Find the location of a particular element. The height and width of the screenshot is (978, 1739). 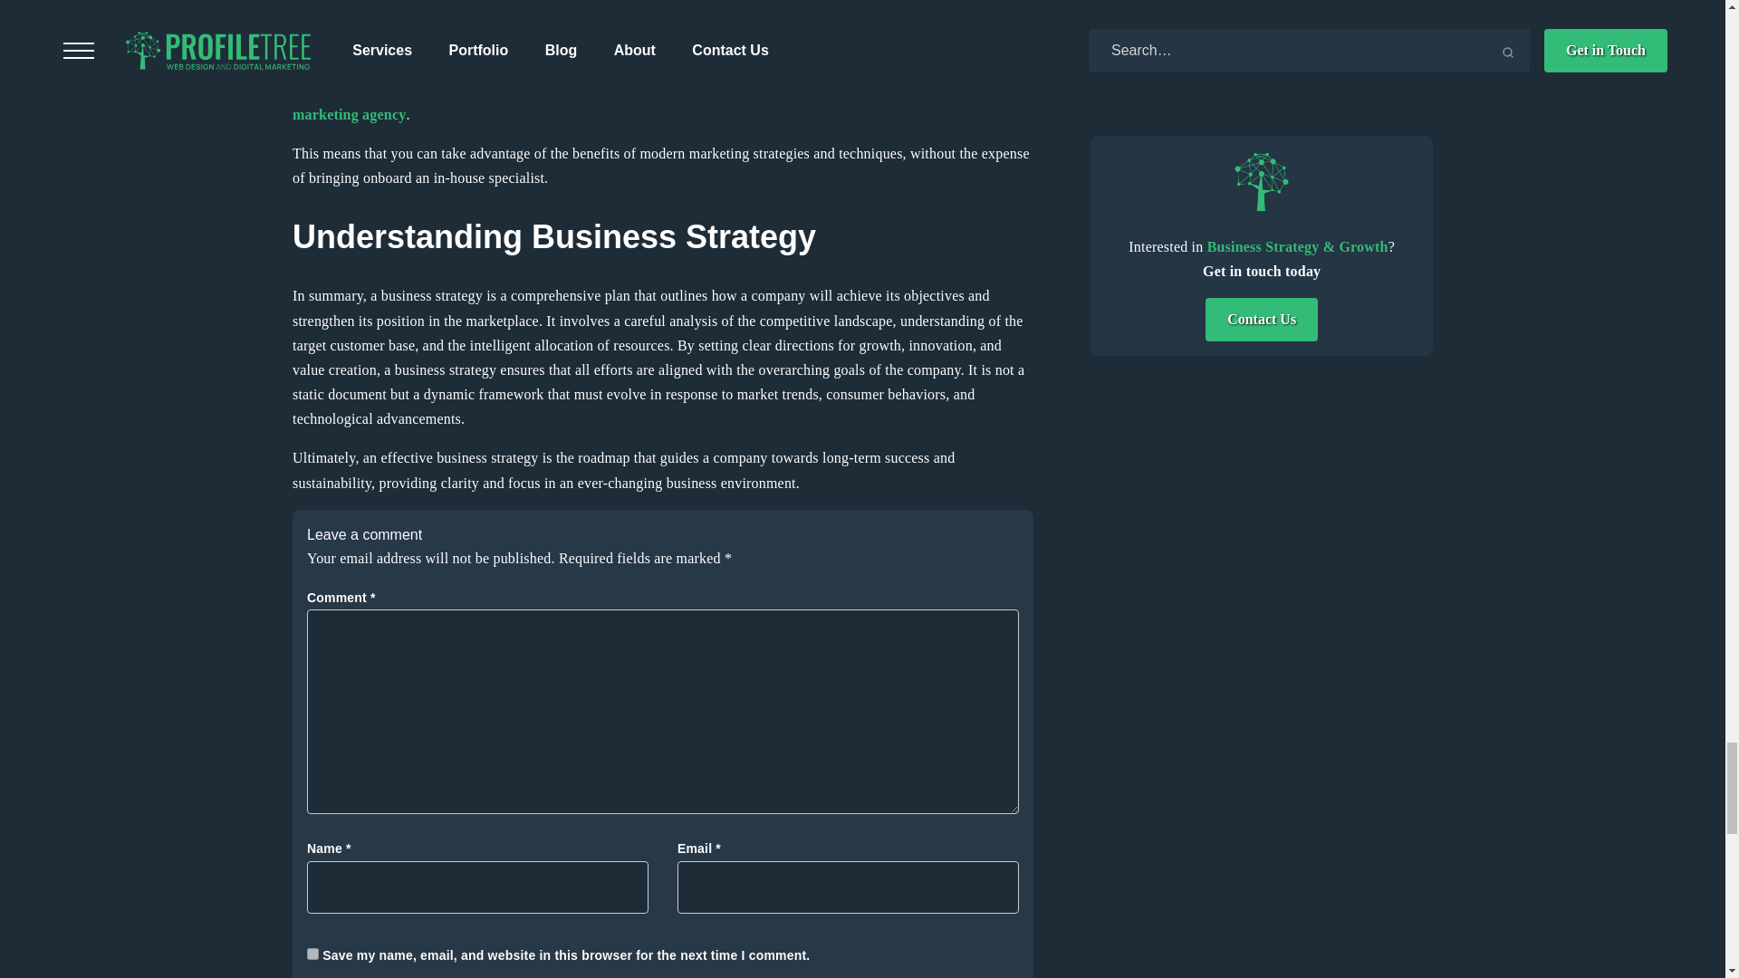

yes is located at coordinates (312, 953).